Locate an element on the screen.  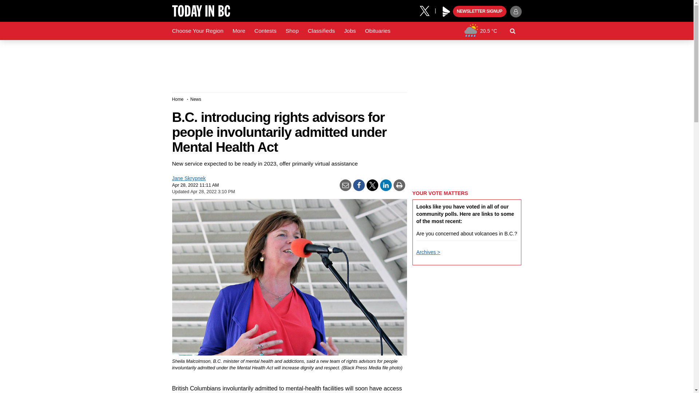
NEWSLETTER SIGNUP is located at coordinates (479, 12).